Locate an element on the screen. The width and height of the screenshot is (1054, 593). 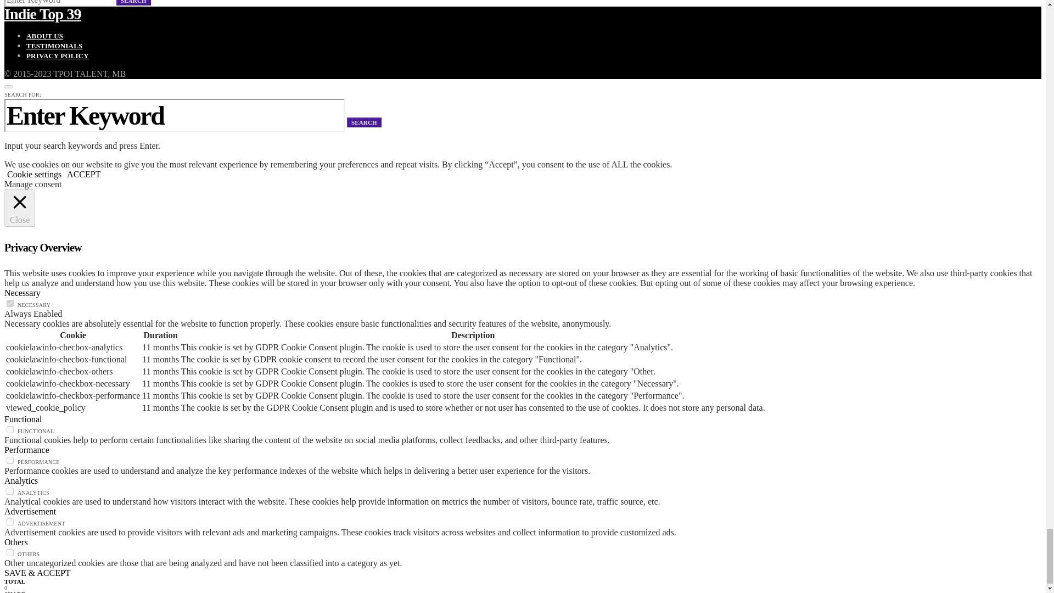
on is located at coordinates (10, 429).